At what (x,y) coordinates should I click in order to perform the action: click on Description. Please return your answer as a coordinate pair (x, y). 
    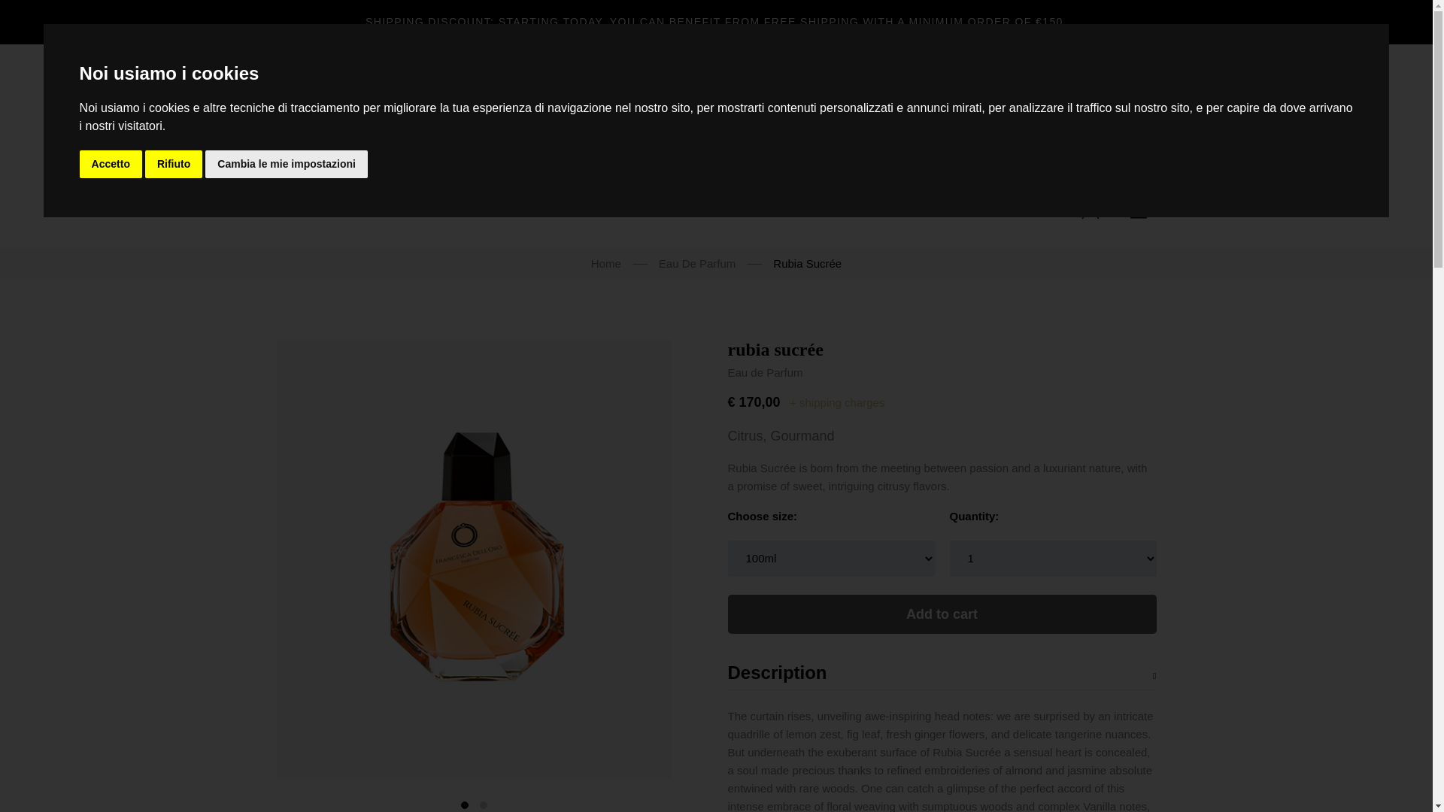
    Looking at the image, I should click on (942, 677).